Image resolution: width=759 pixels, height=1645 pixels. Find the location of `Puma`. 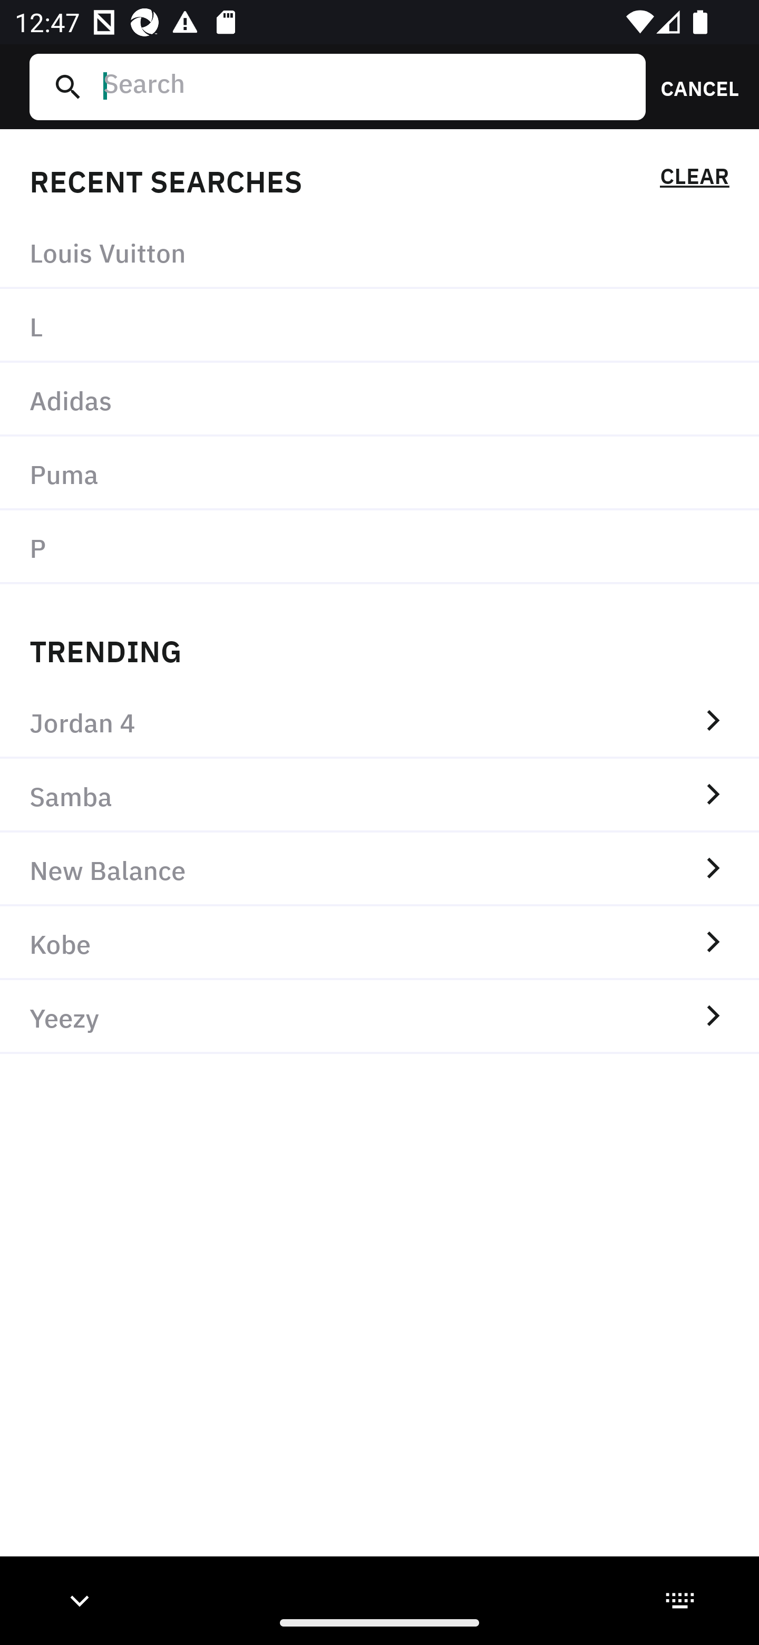

Puma is located at coordinates (379, 472).